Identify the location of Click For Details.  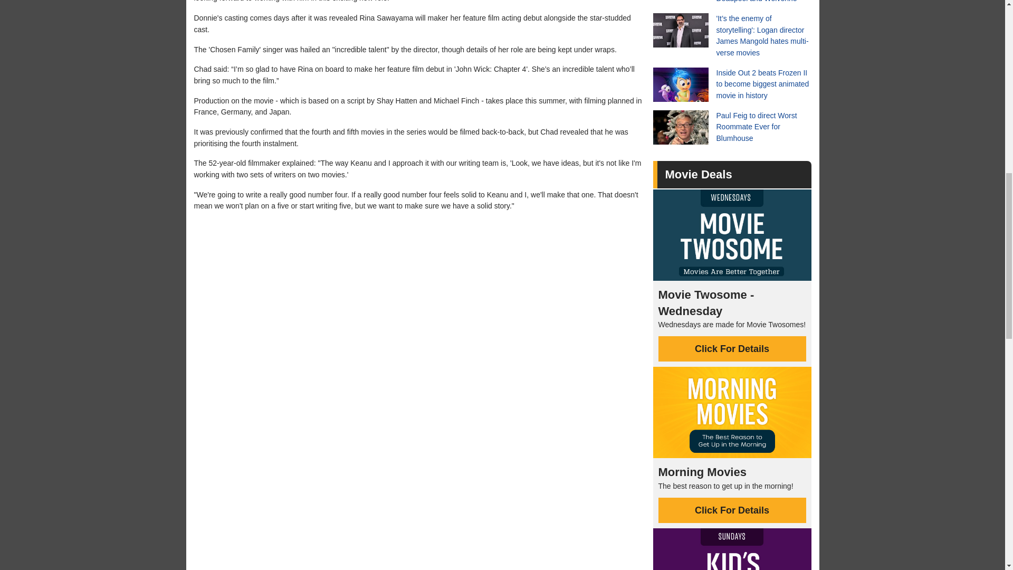
(732, 510).